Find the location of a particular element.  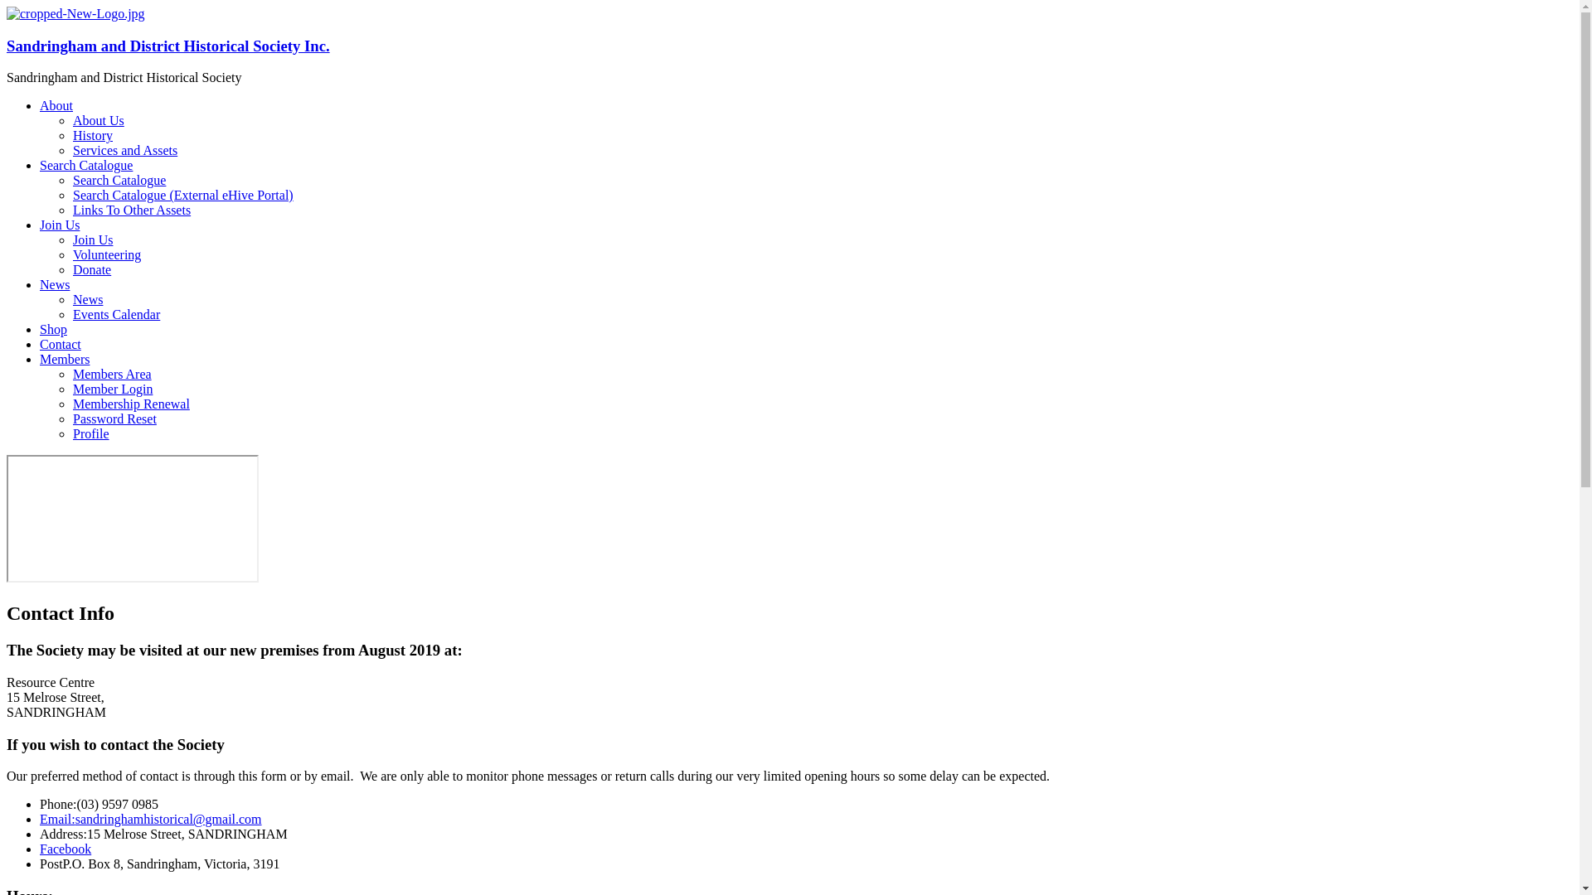

Membership Renewal is located at coordinates (131, 404).